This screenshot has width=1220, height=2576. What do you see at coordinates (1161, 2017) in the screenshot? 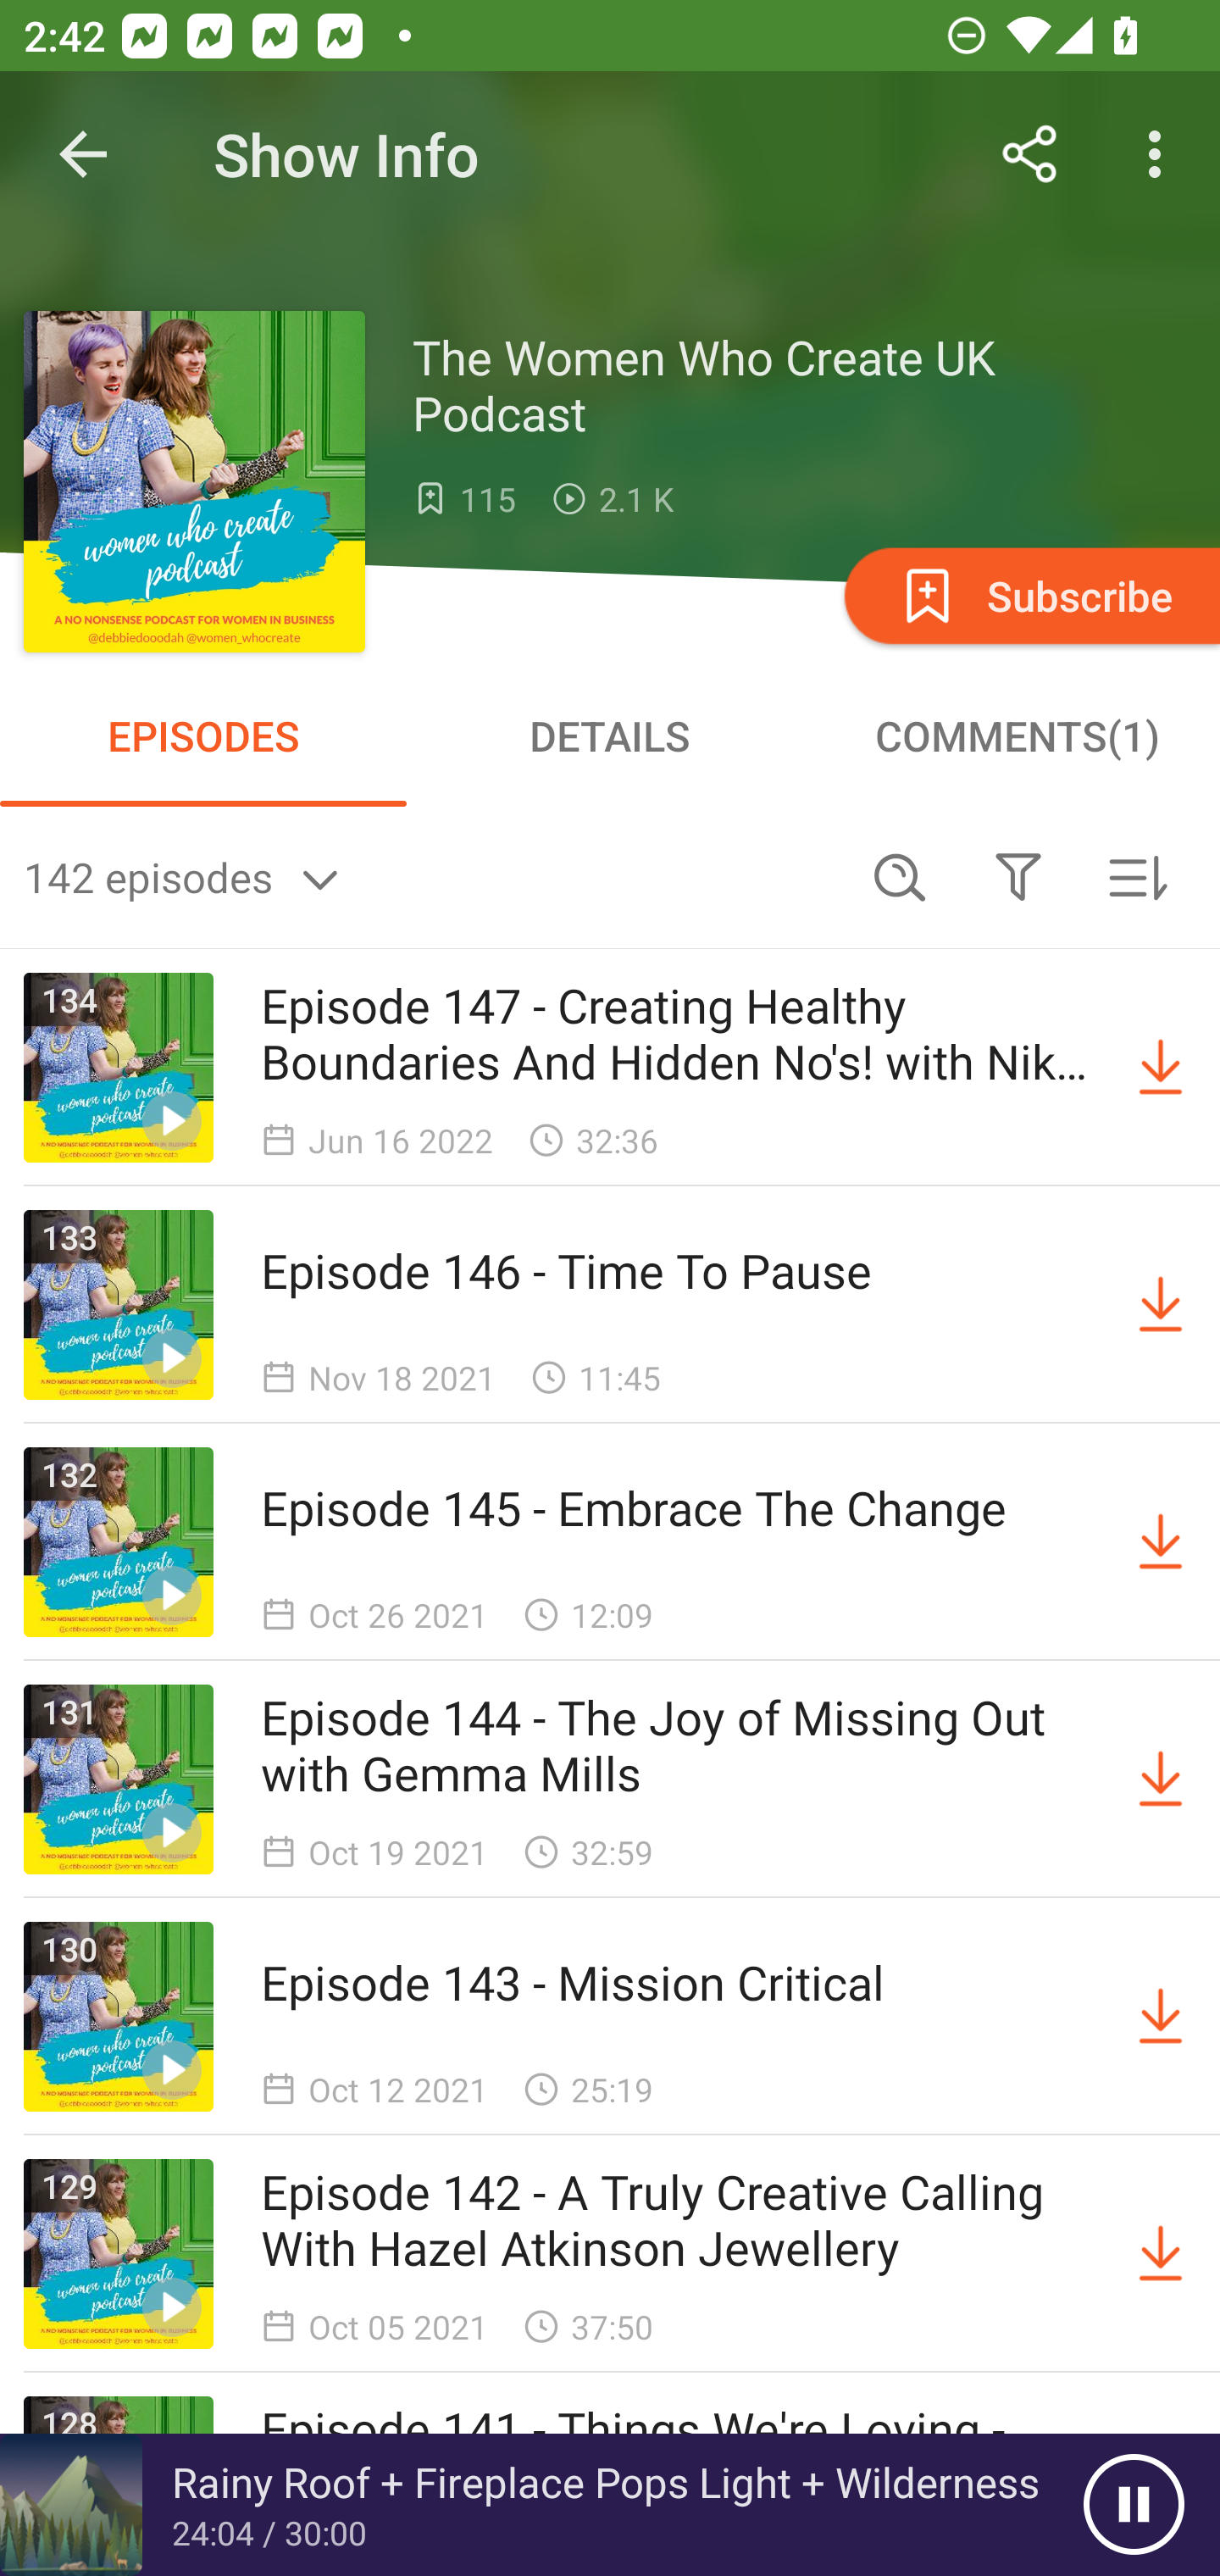
I see `Download` at bounding box center [1161, 2017].